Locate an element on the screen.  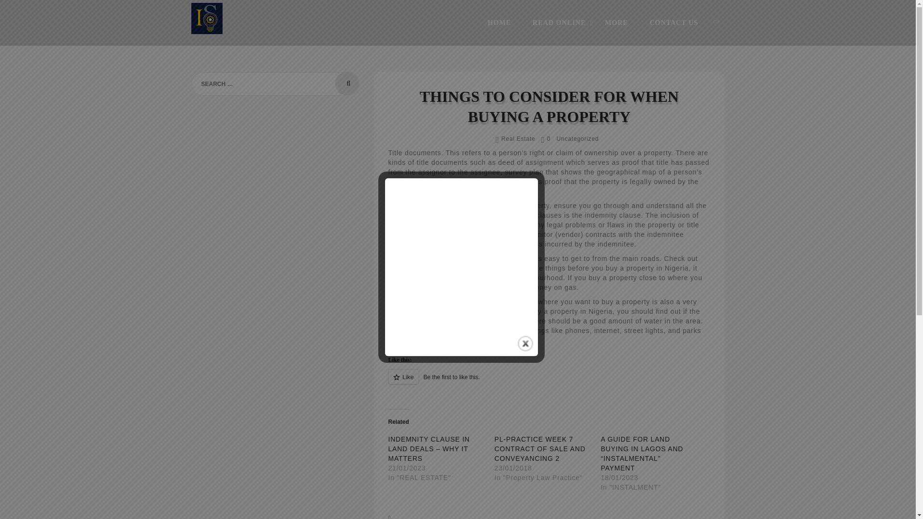
VIEW FULL SCHEDULE OF MATERIALS is located at coordinates (387, 470).